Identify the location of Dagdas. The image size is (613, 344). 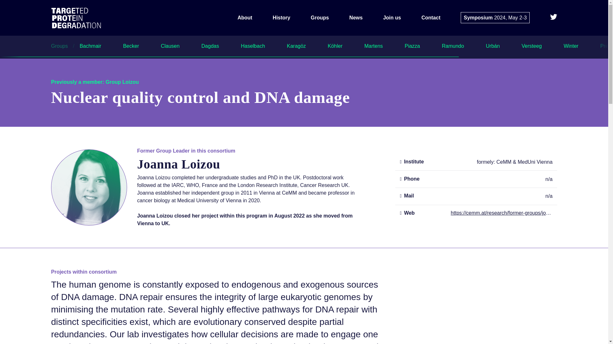
(210, 46).